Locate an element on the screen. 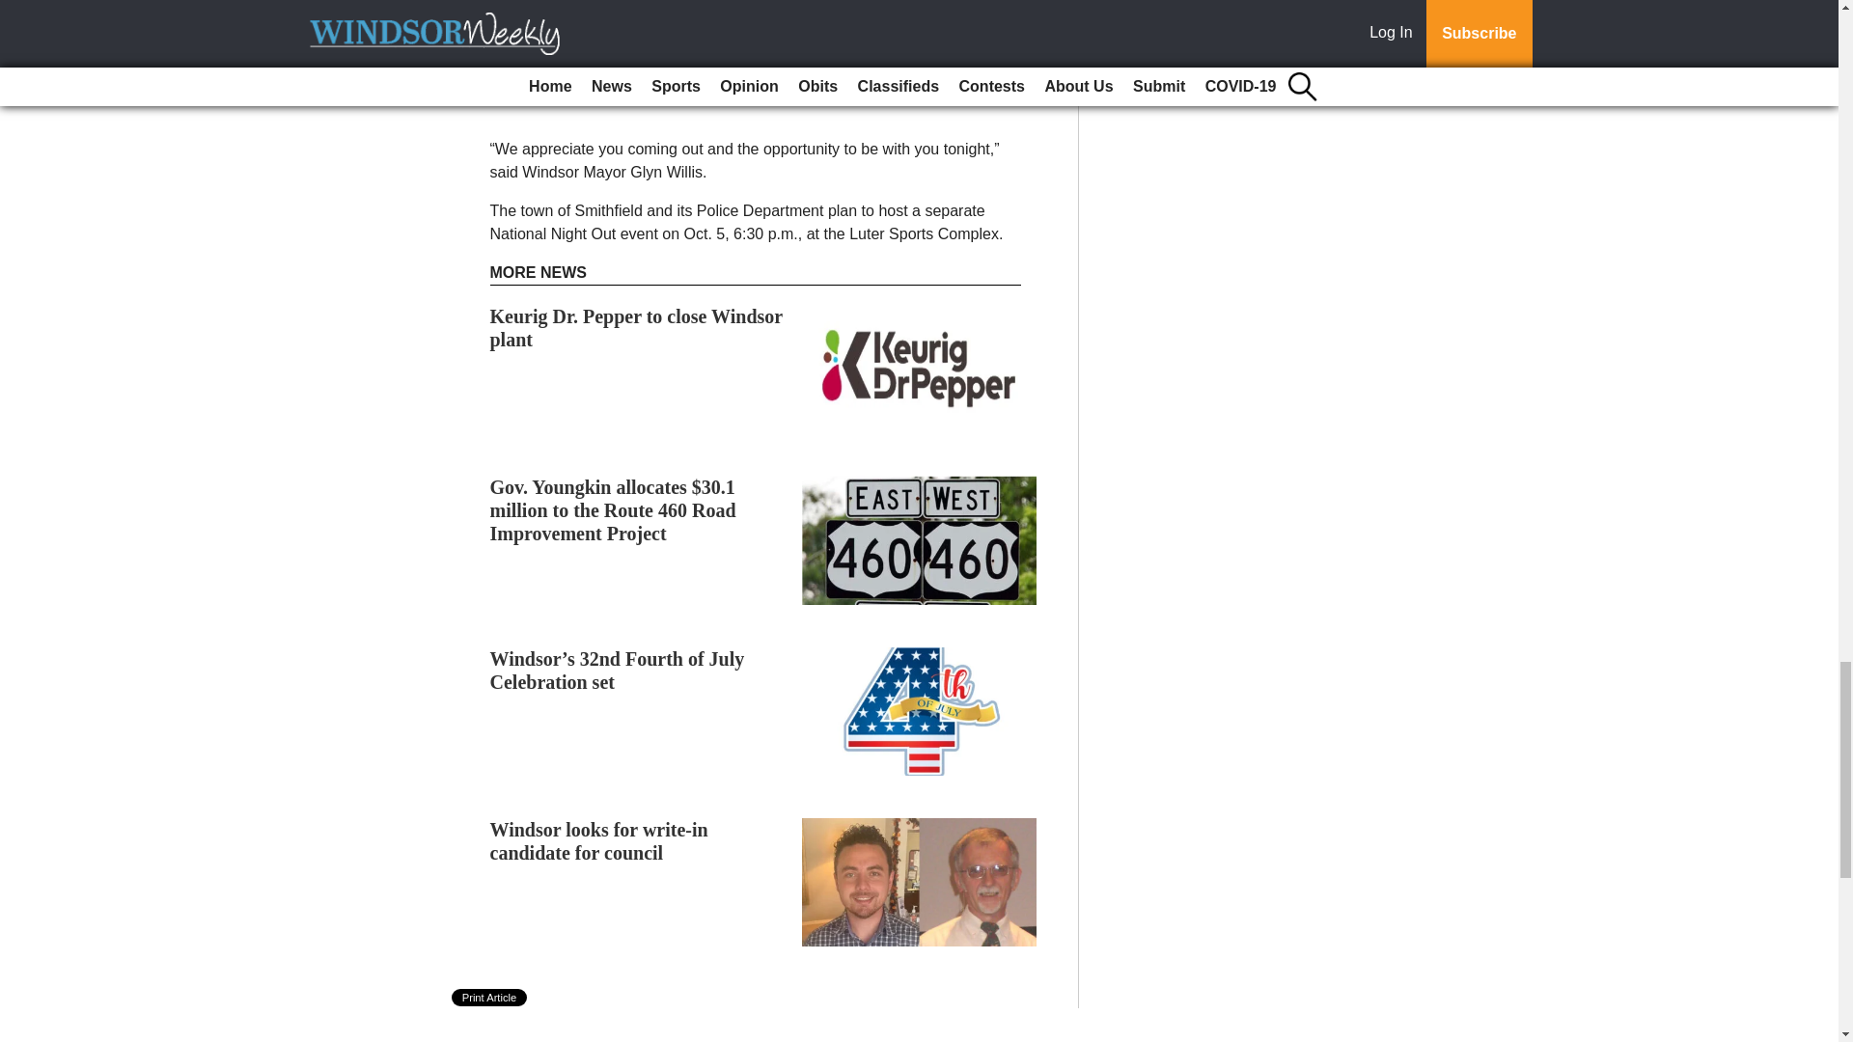 The width and height of the screenshot is (1853, 1042). Windsor looks for write-in candidate for council is located at coordinates (598, 841).